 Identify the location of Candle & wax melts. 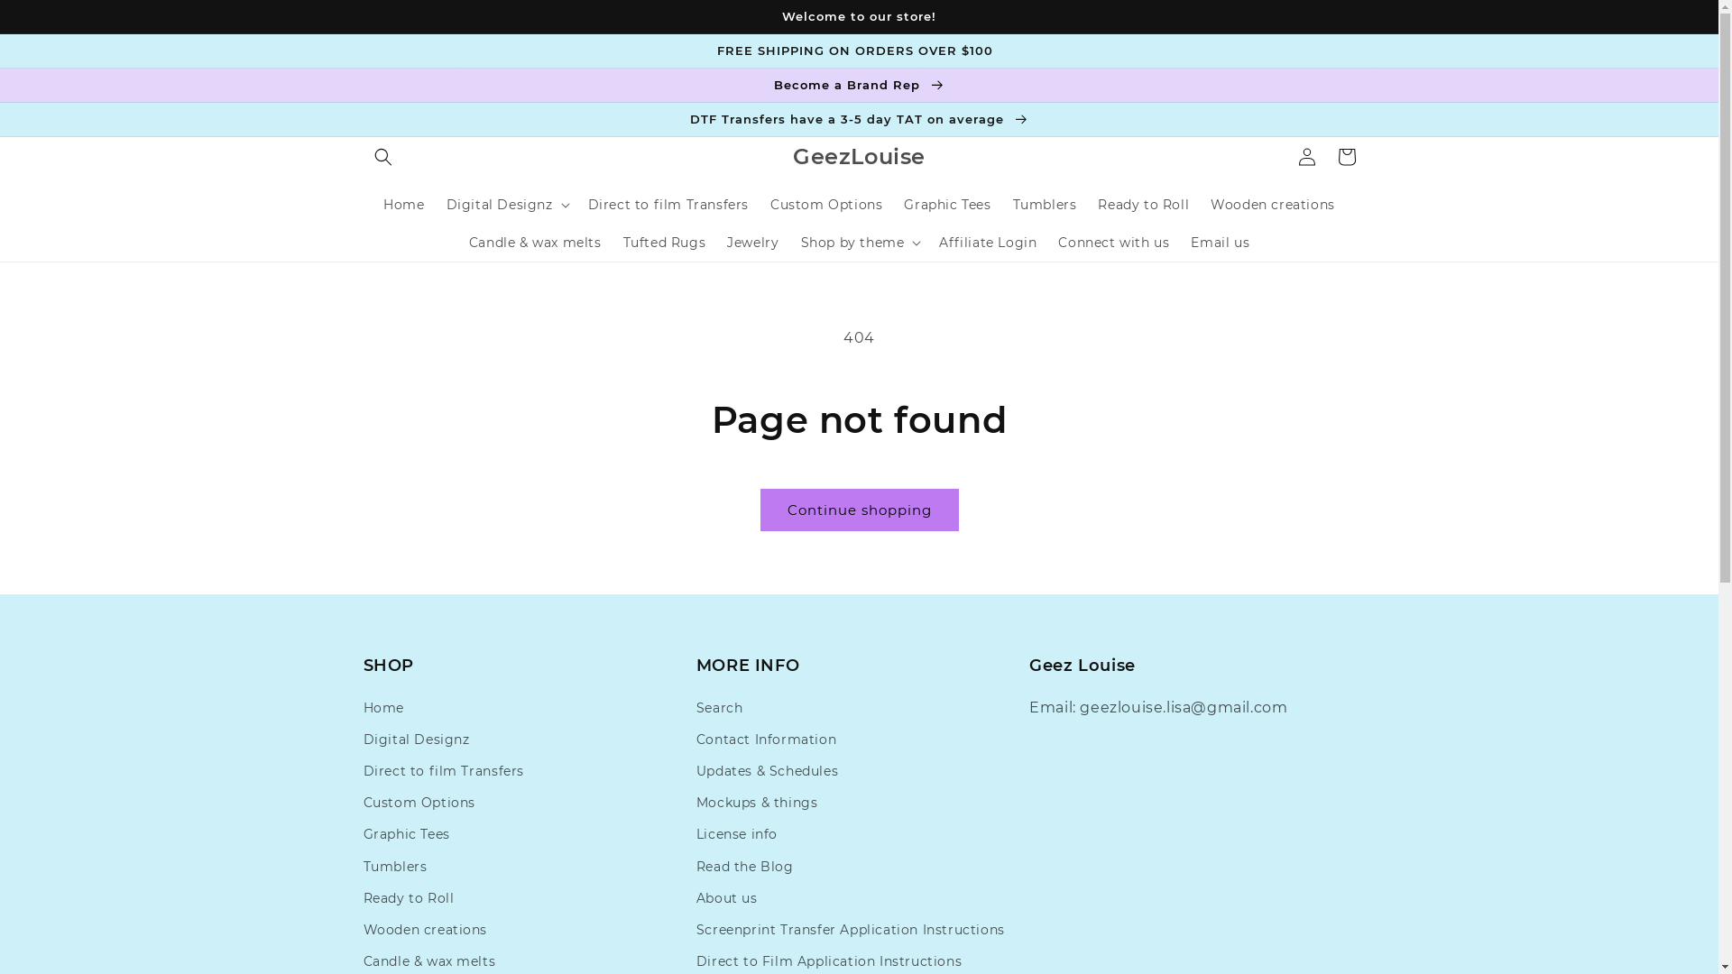
(536, 243).